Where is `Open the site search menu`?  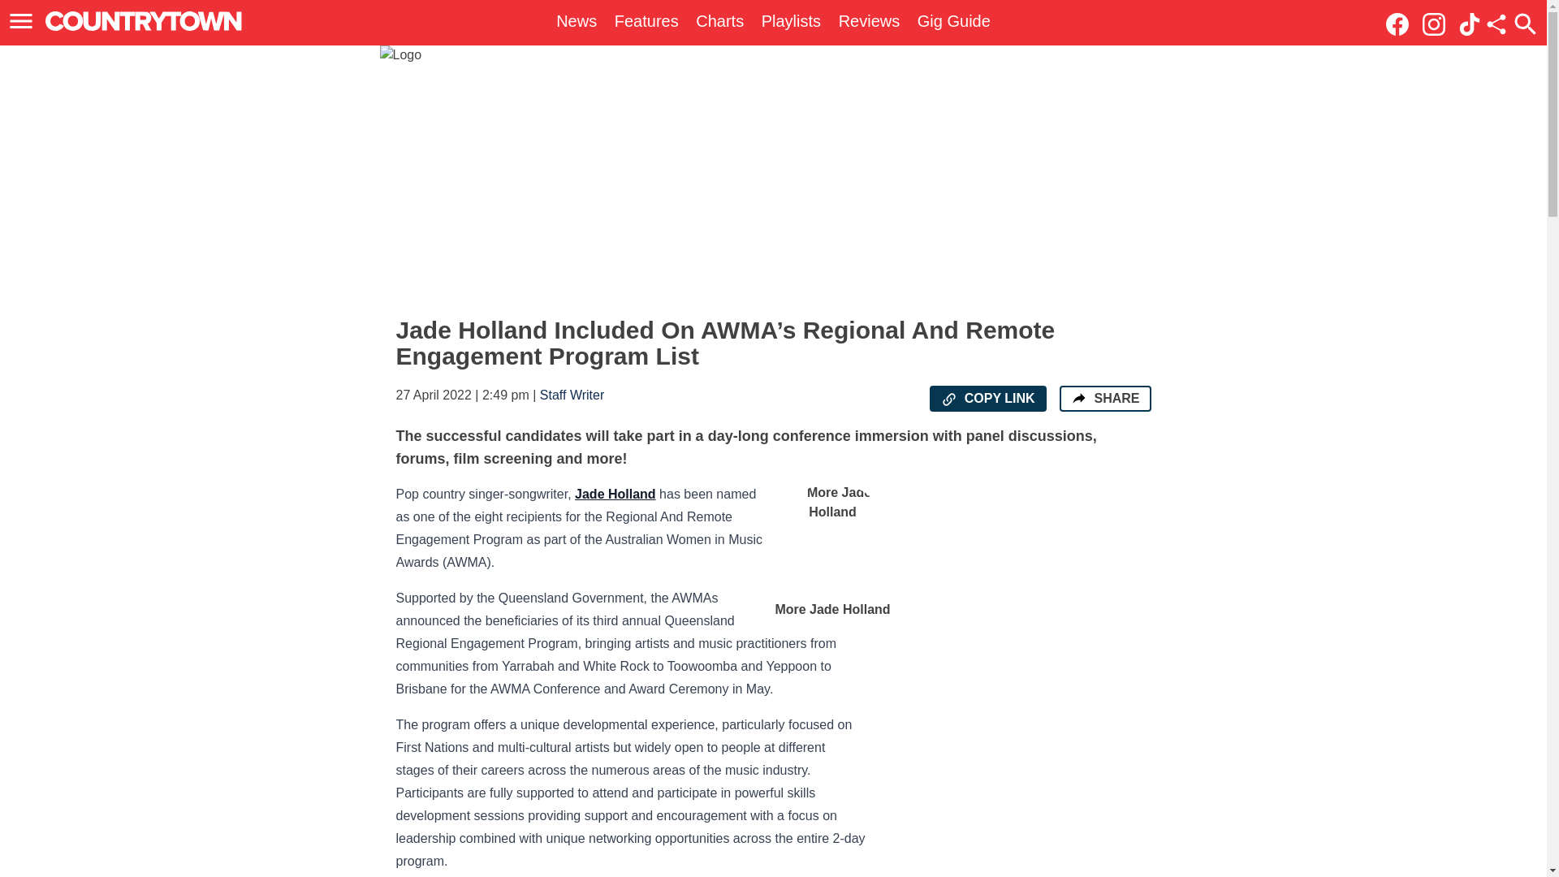
Open the site search menu is located at coordinates (1525, 24).